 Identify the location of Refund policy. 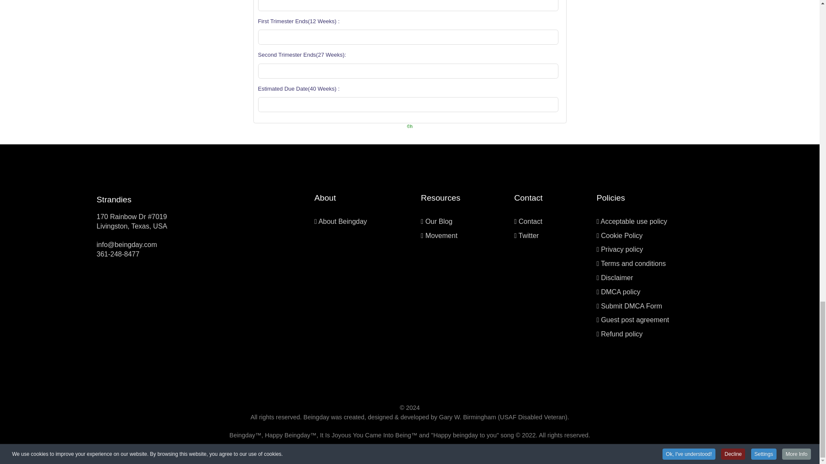
(622, 334).